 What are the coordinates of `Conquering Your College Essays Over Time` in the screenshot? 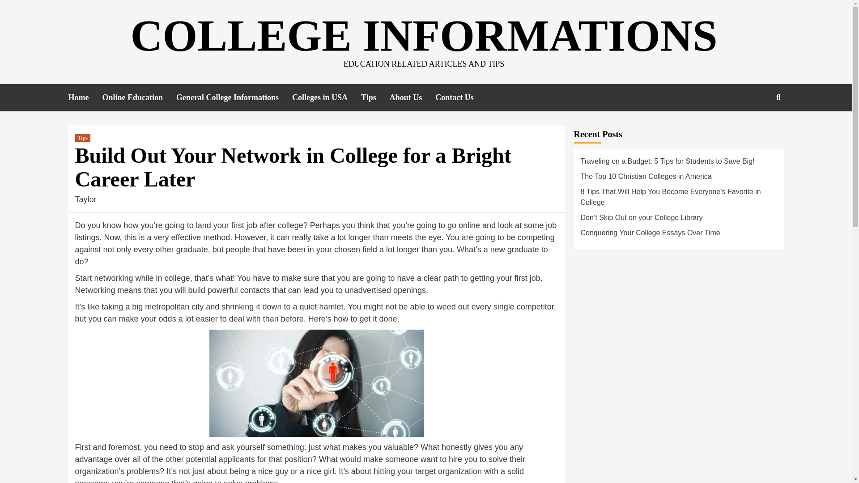 It's located at (679, 235).